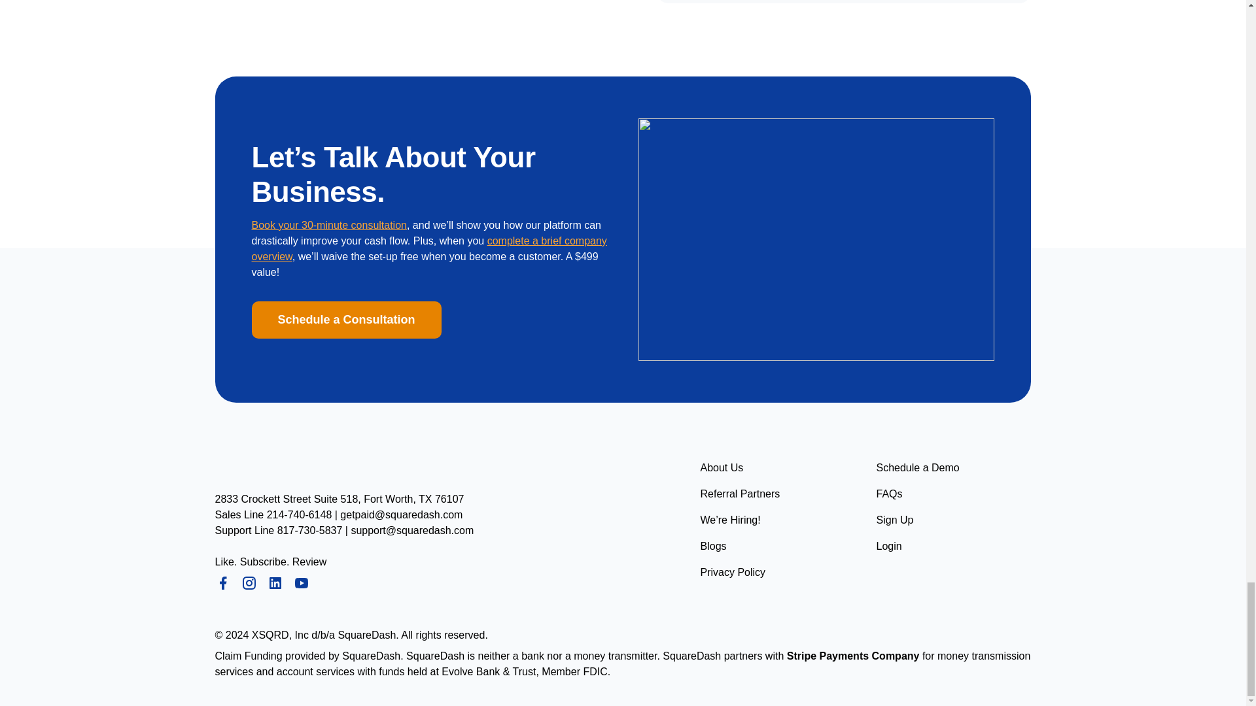 The height and width of the screenshot is (706, 1256). I want to click on Blogs, so click(712, 546).